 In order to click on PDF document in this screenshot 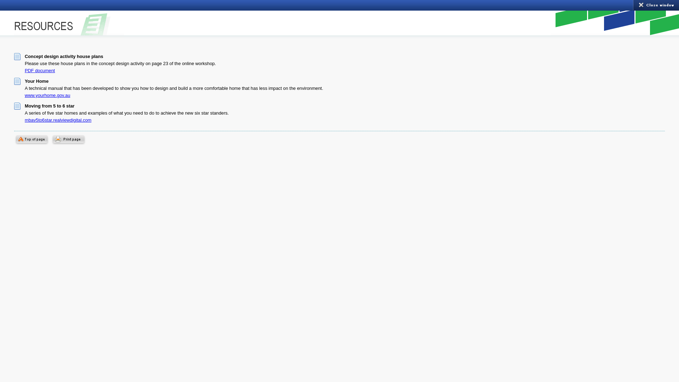, I will do `click(40, 71)`.